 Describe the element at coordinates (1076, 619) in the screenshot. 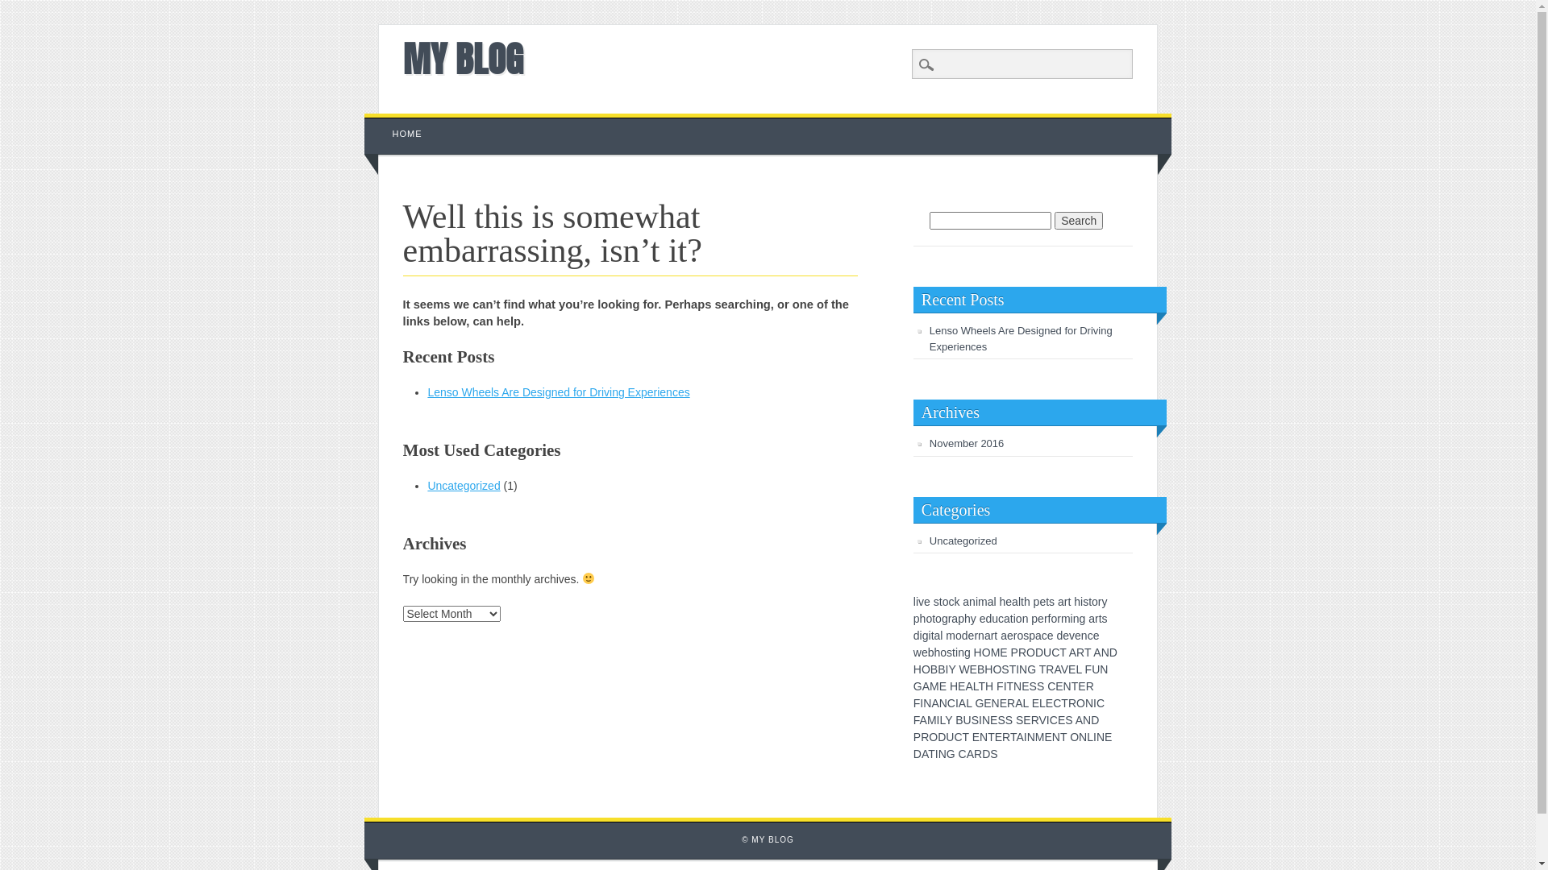

I see `n` at that location.